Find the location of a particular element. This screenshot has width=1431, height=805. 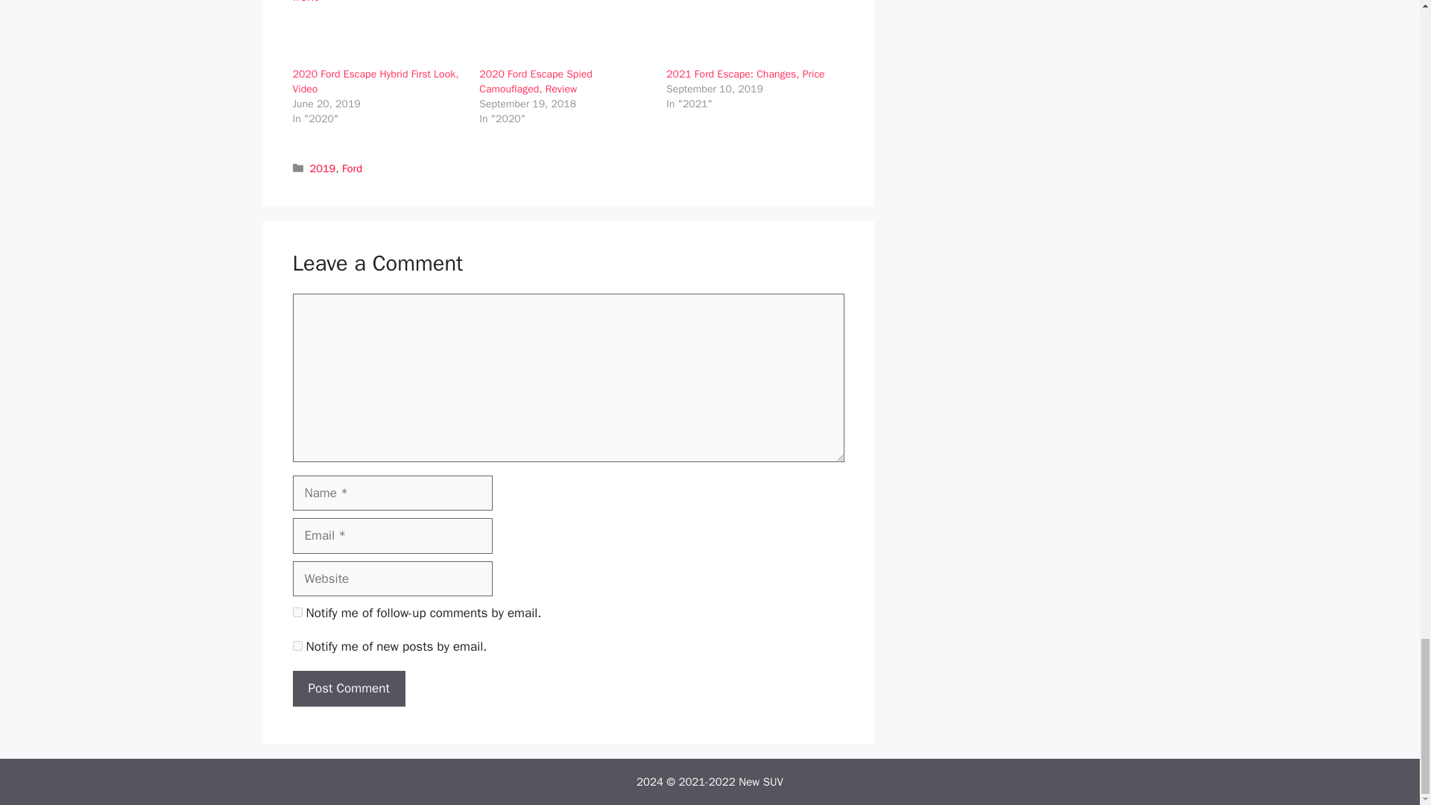

subscribe is located at coordinates (297, 645).